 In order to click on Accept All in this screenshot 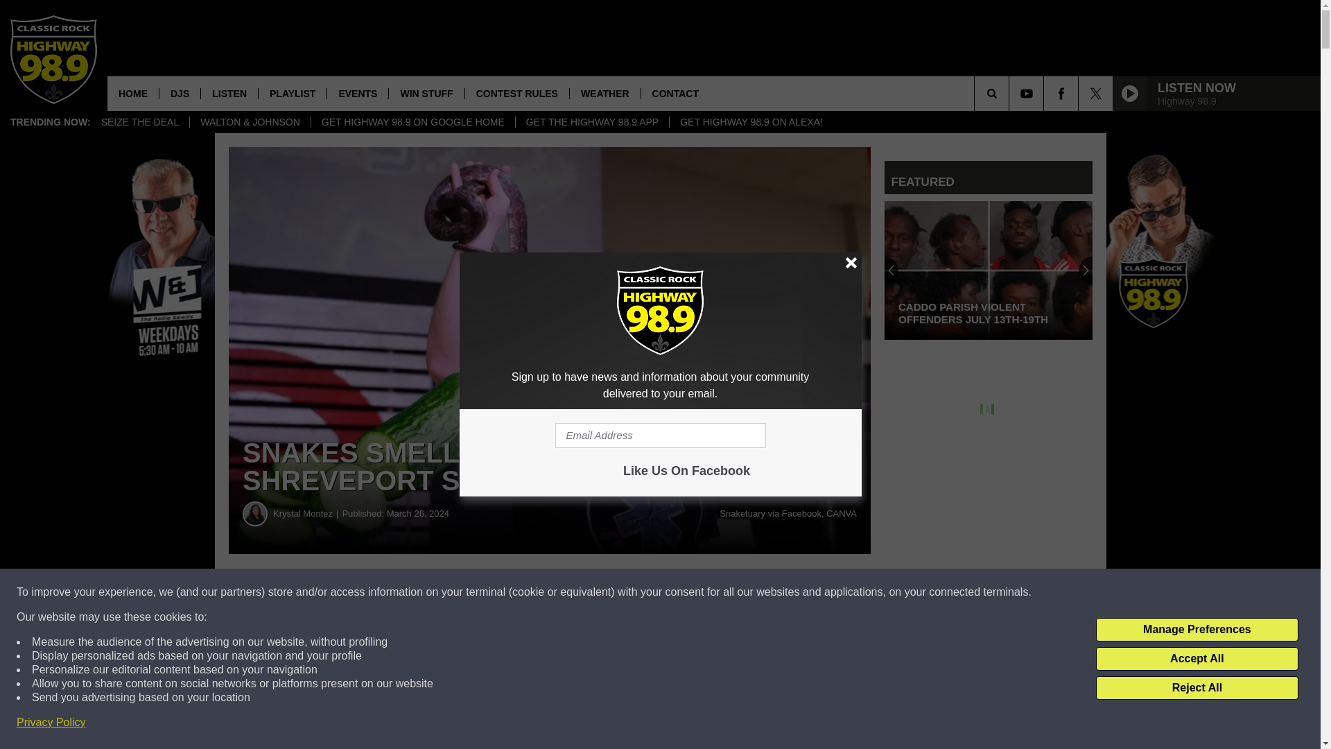, I will do `click(1197, 659)`.